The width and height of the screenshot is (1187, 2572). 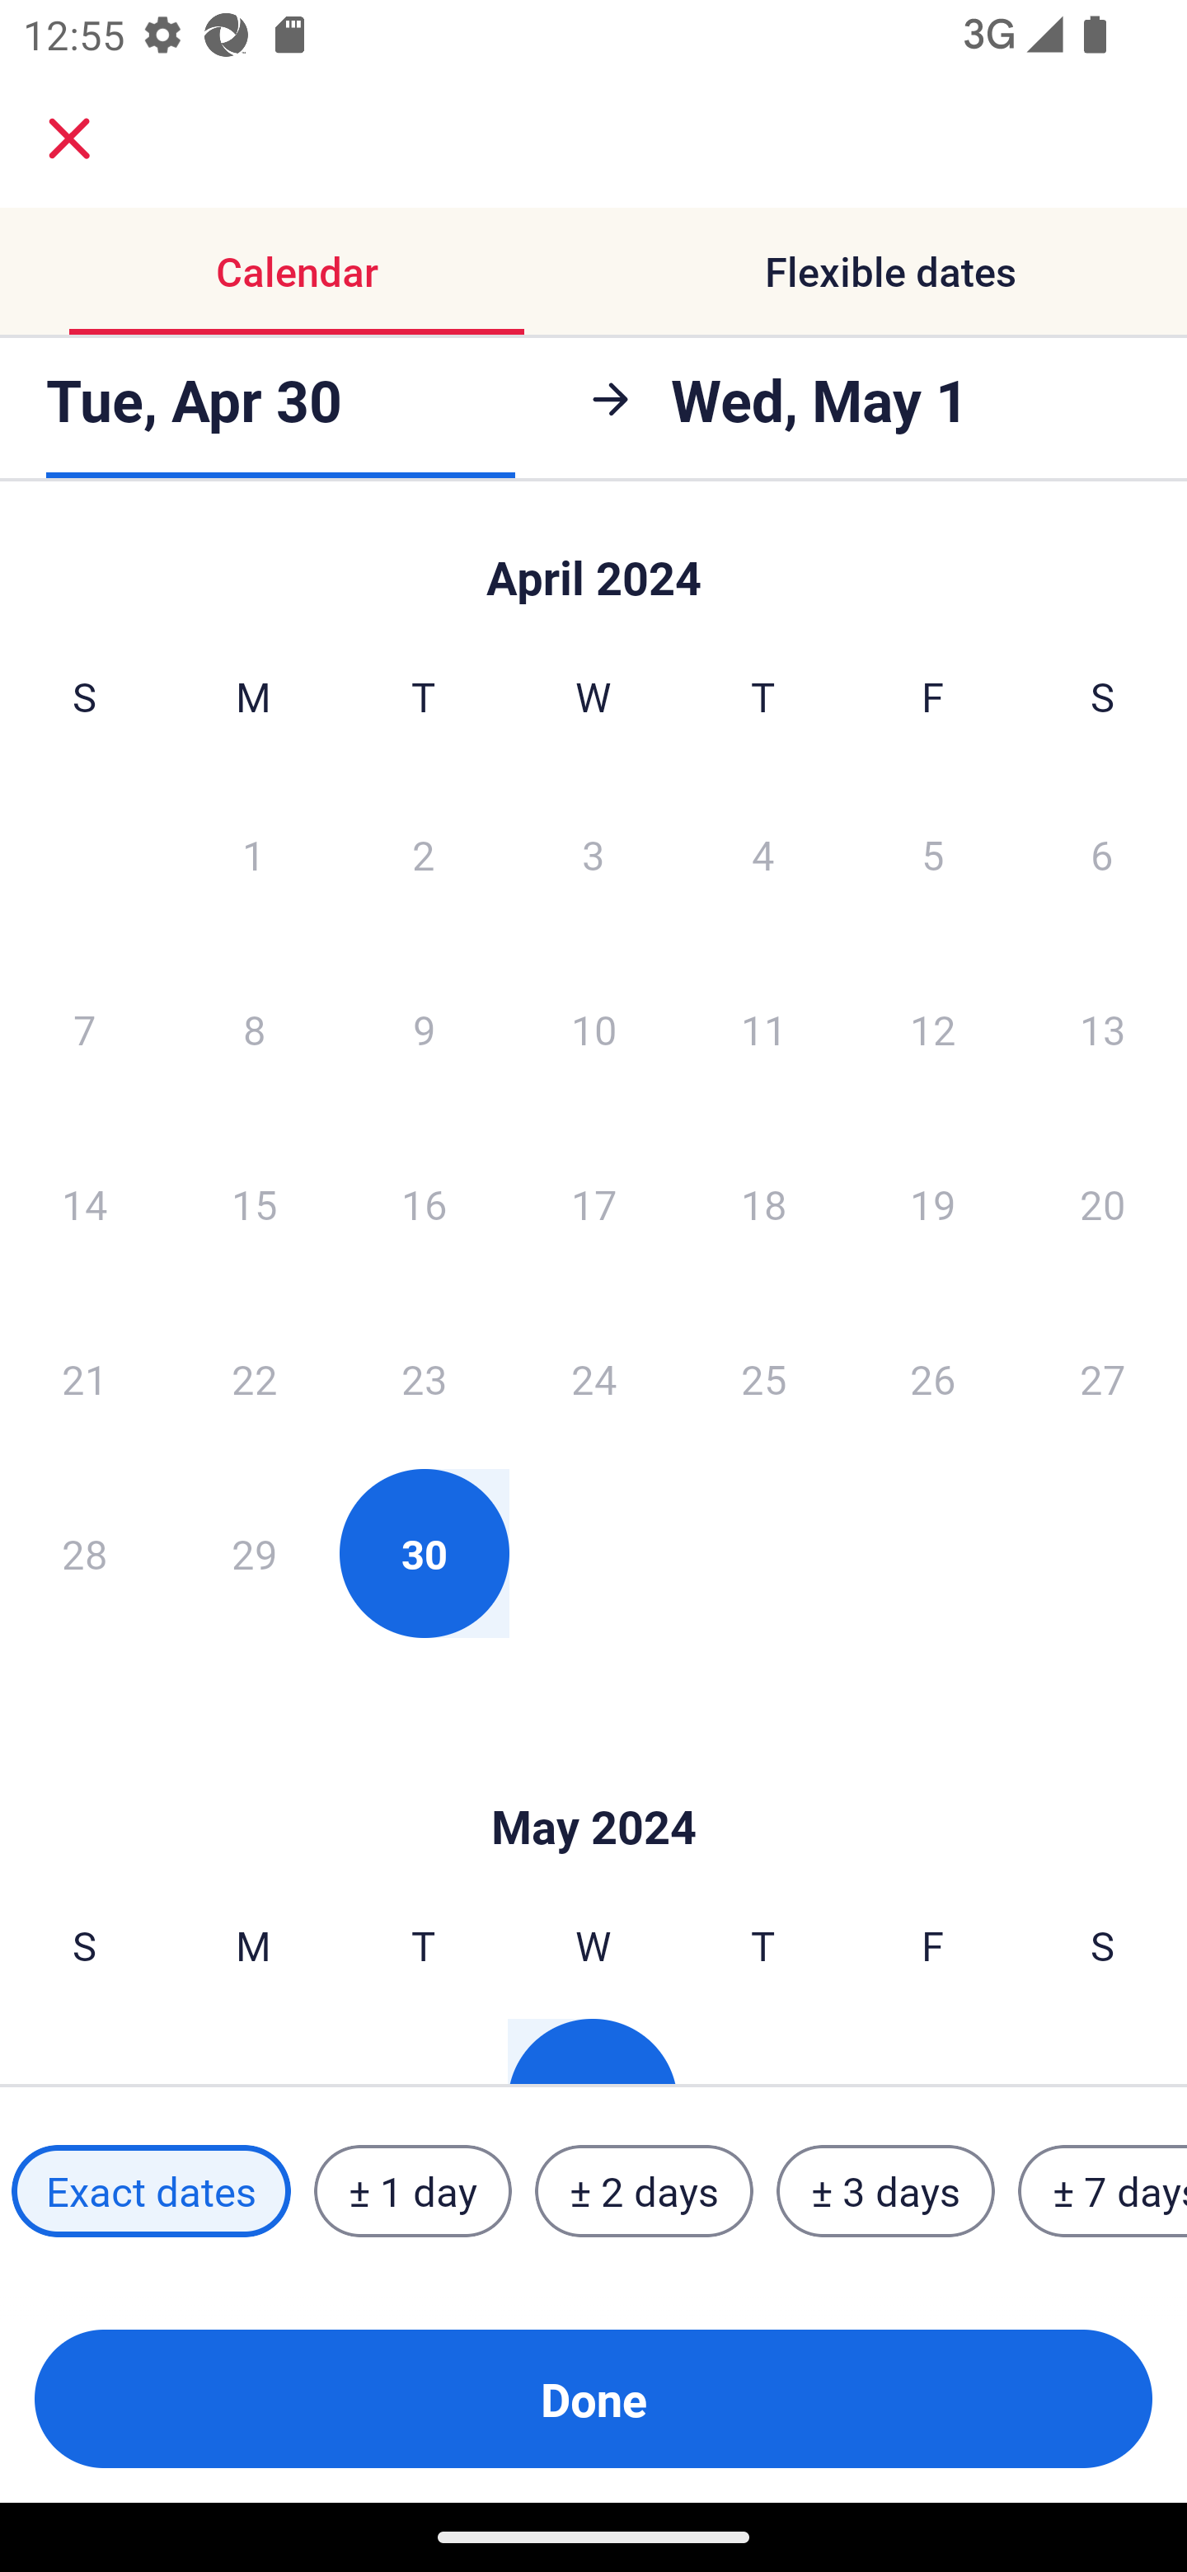 I want to click on 3 Wednesday, April 3, 2024, so click(x=593, y=853).